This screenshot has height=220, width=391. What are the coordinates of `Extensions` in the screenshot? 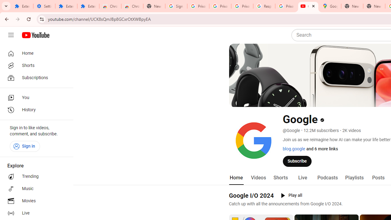 It's located at (22, 6).